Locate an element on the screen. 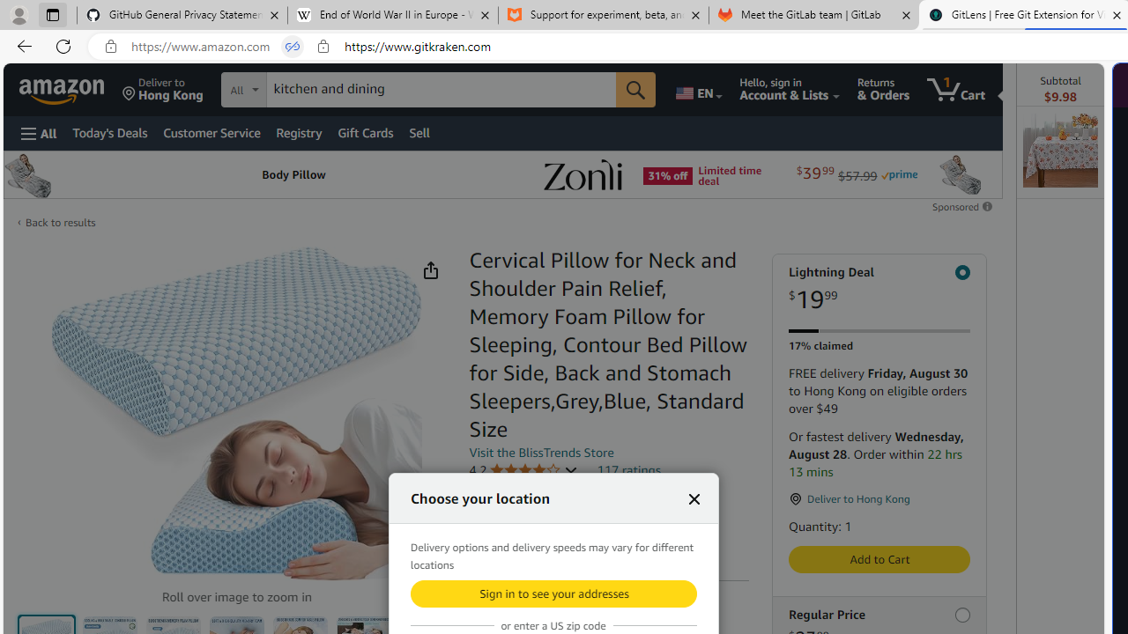  Sell is located at coordinates (419, 132).